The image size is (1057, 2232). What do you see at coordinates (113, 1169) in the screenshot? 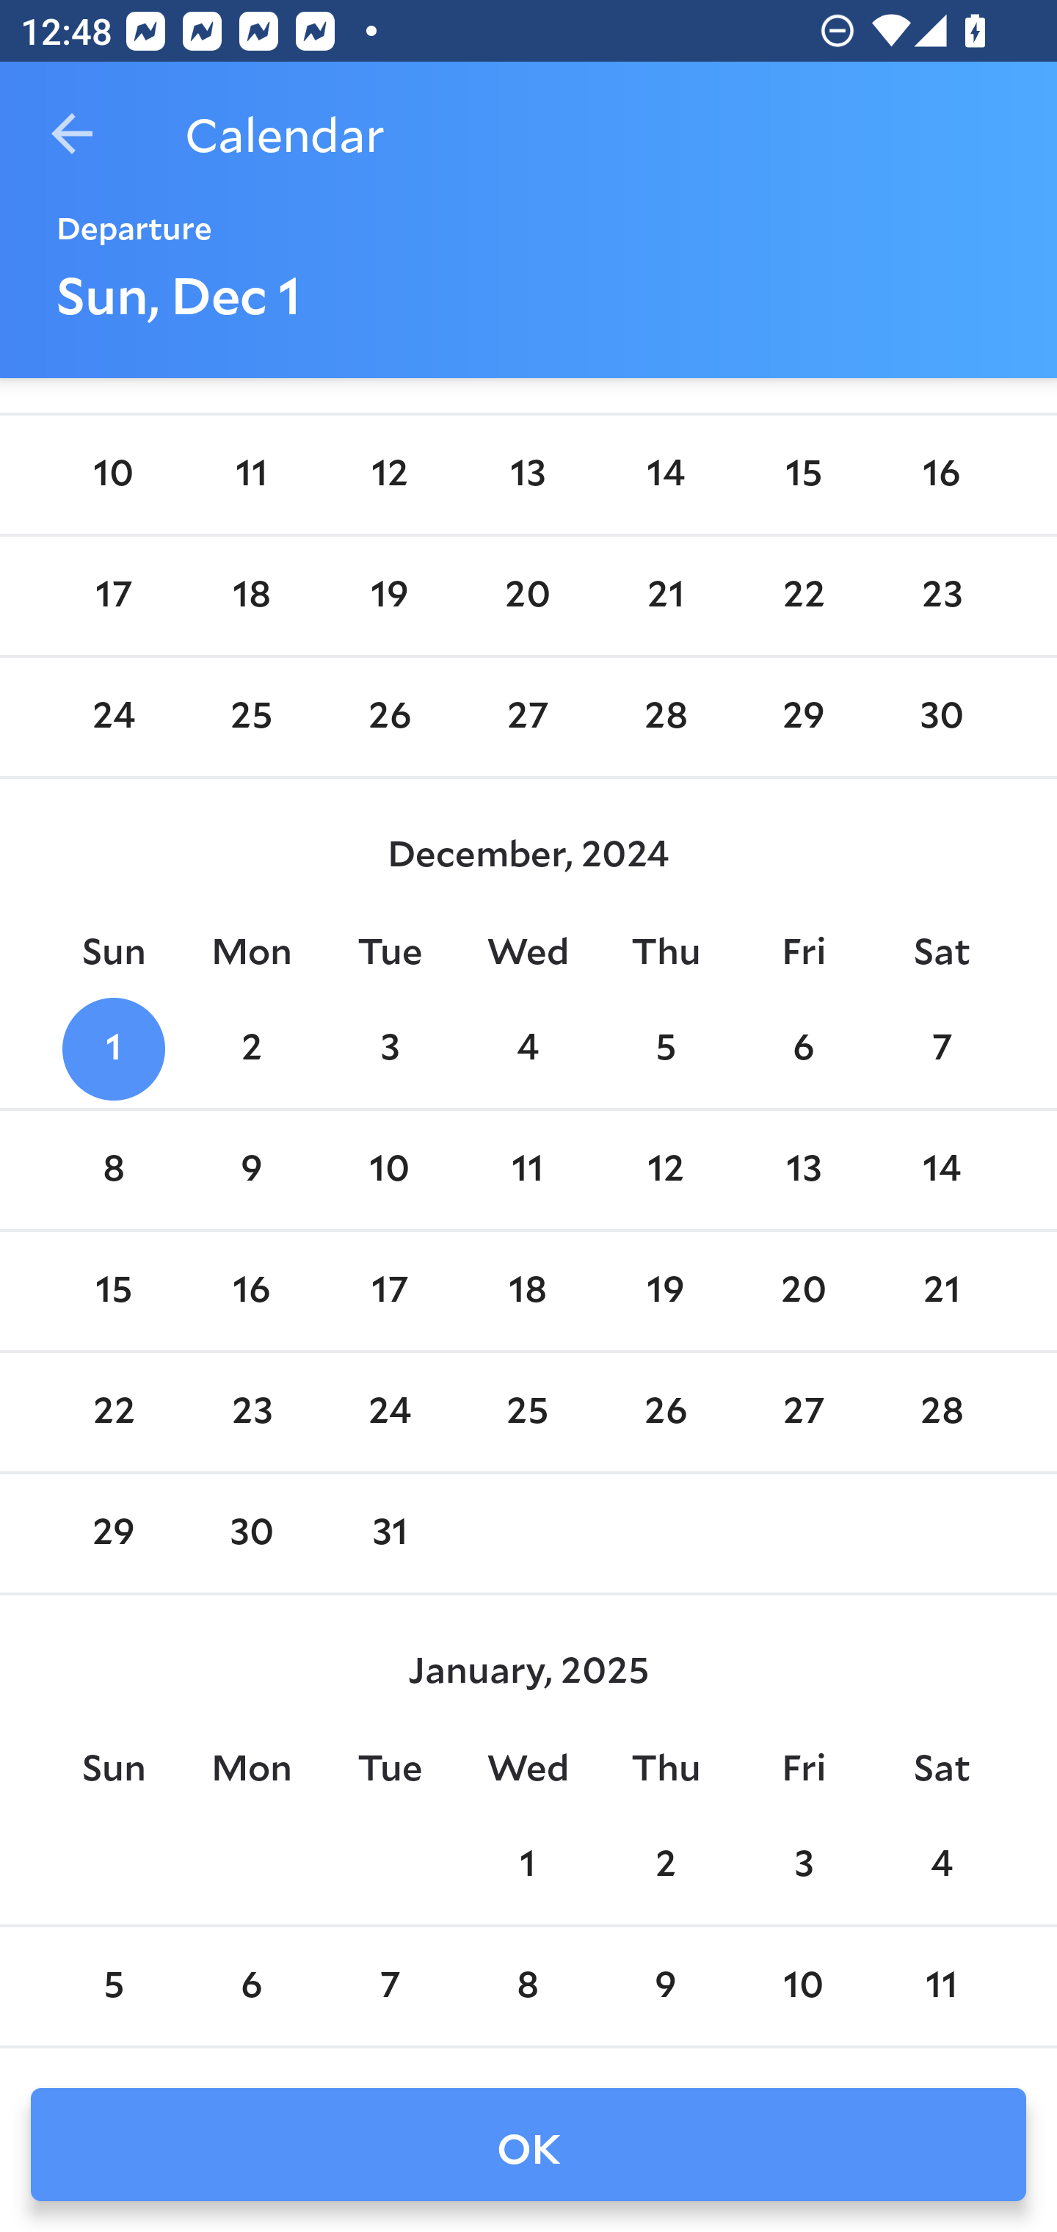
I see `8` at bounding box center [113, 1169].